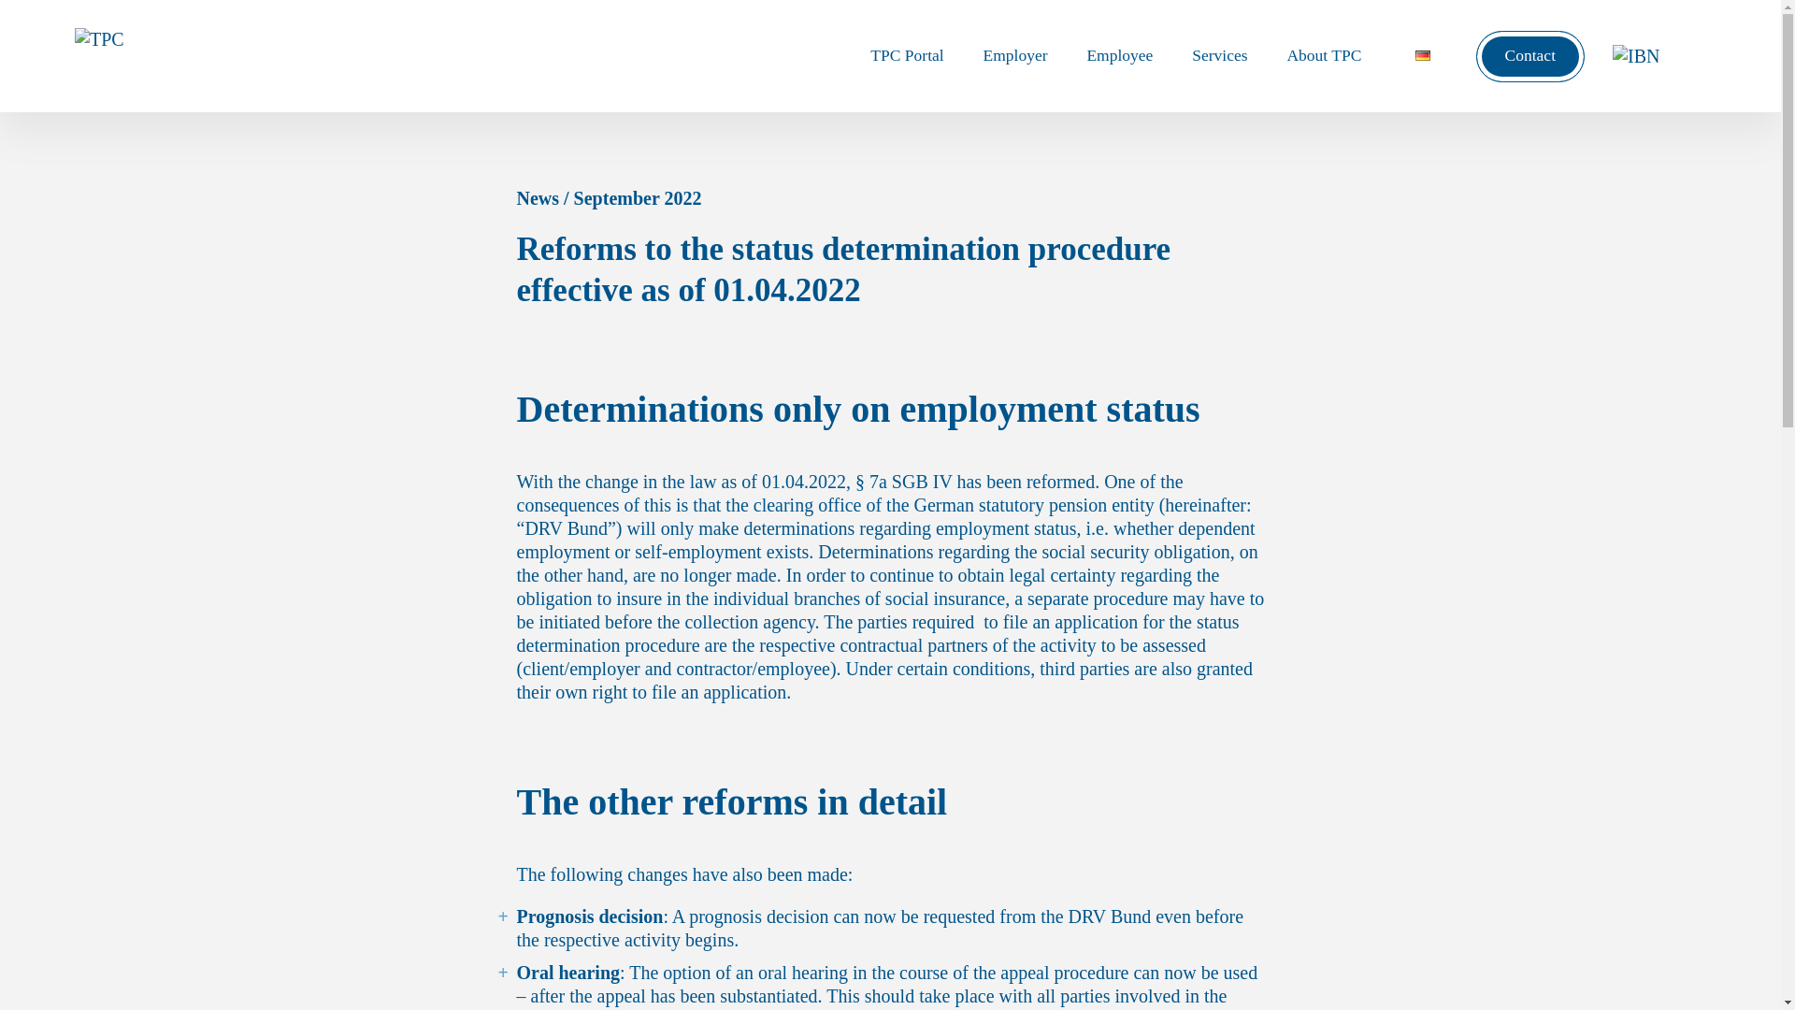  Describe the element at coordinates (1015, 56) in the screenshot. I see `Employer` at that location.